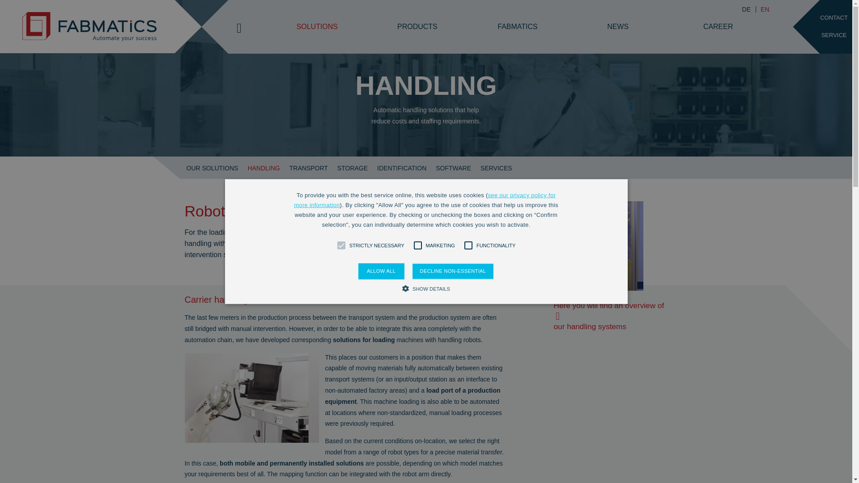 This screenshot has width=859, height=483. What do you see at coordinates (501, 165) in the screenshot?
I see `SERVICES` at bounding box center [501, 165].